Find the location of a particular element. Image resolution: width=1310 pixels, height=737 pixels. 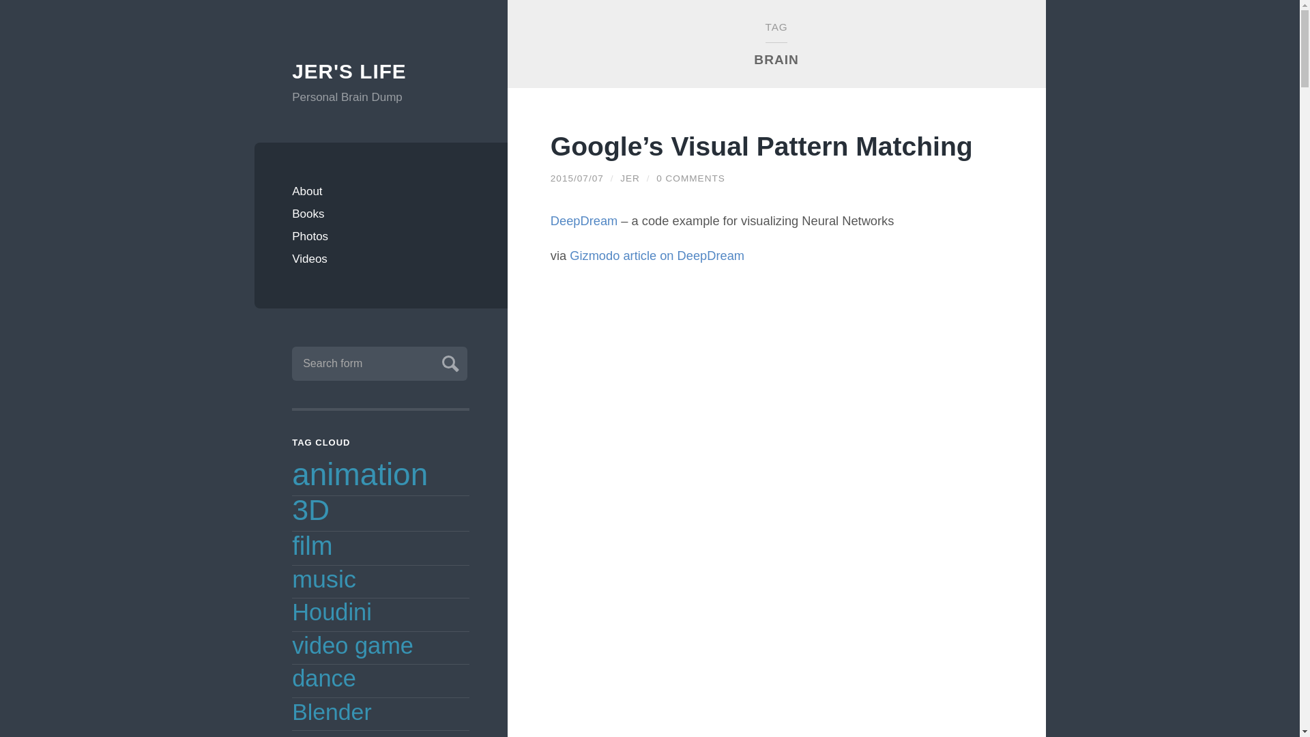

About is located at coordinates (381, 191).